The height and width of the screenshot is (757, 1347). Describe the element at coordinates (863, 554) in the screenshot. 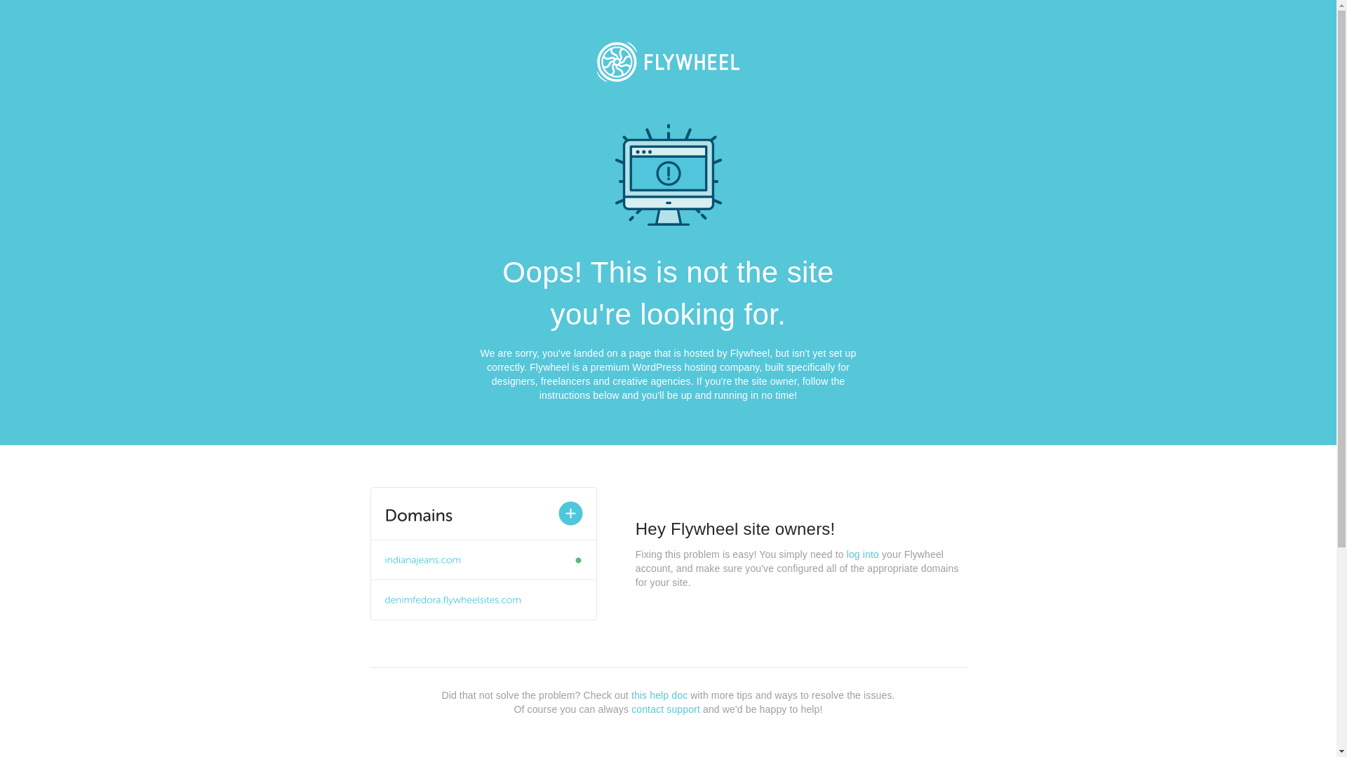

I see `log into` at that location.